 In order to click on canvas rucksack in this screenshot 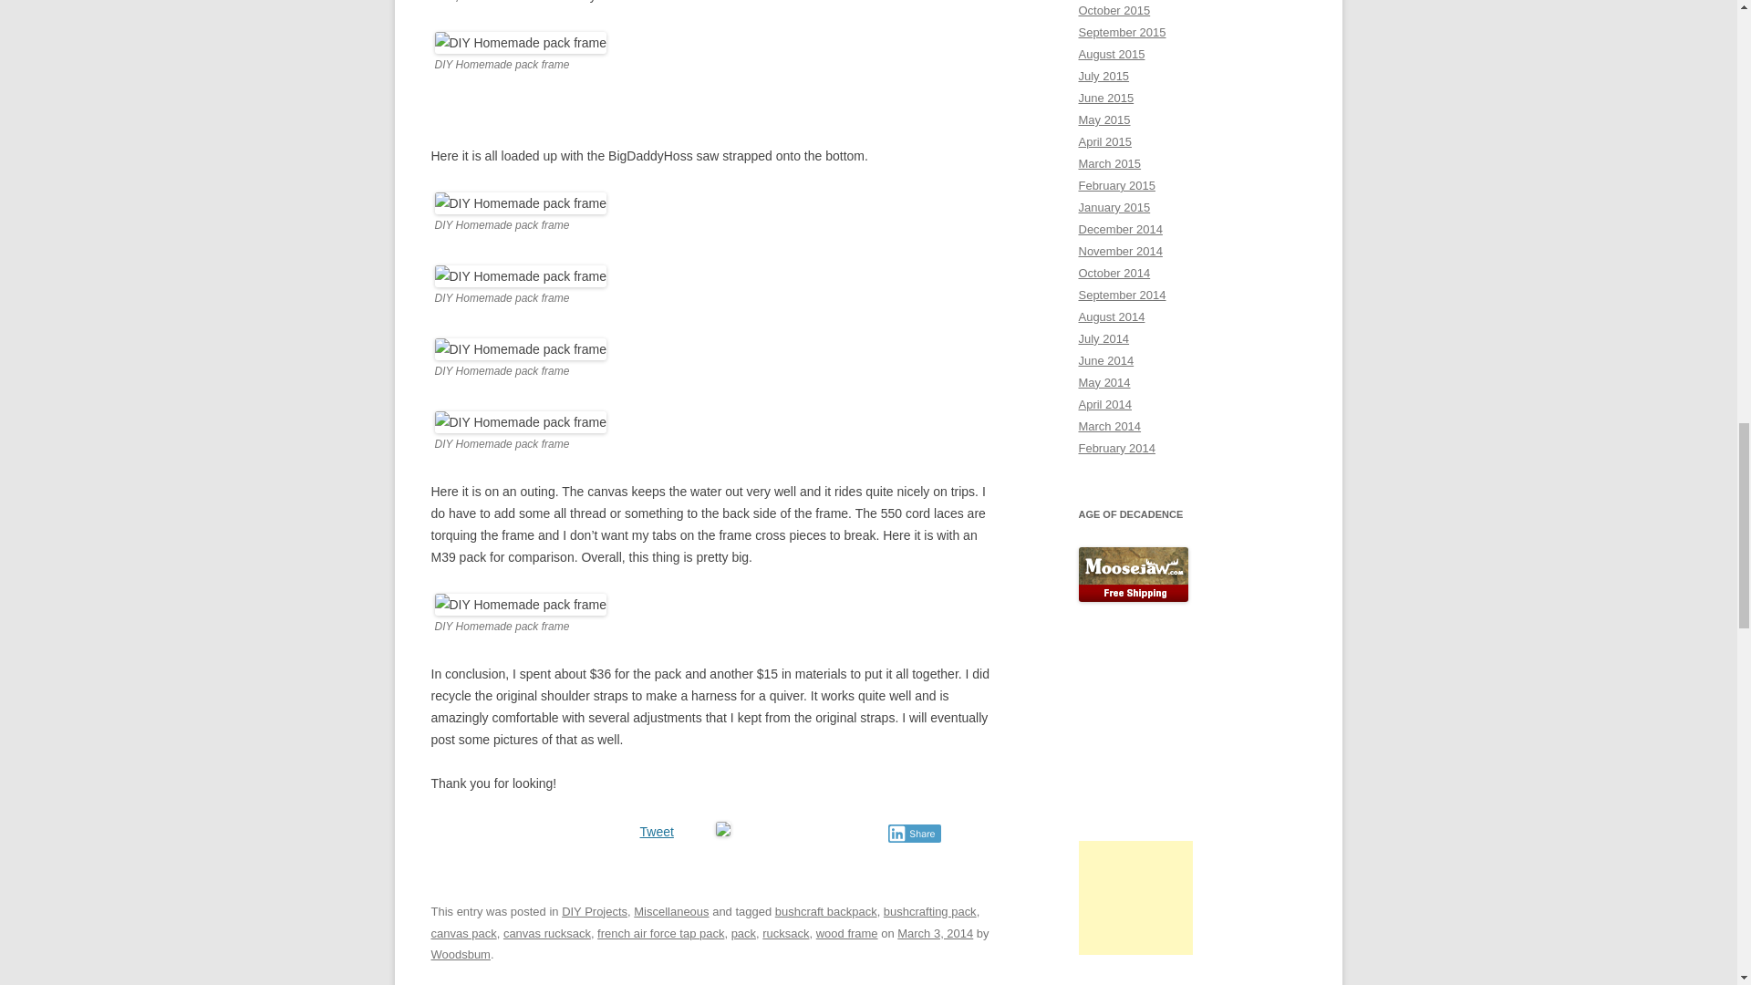, I will do `click(547, 934)`.